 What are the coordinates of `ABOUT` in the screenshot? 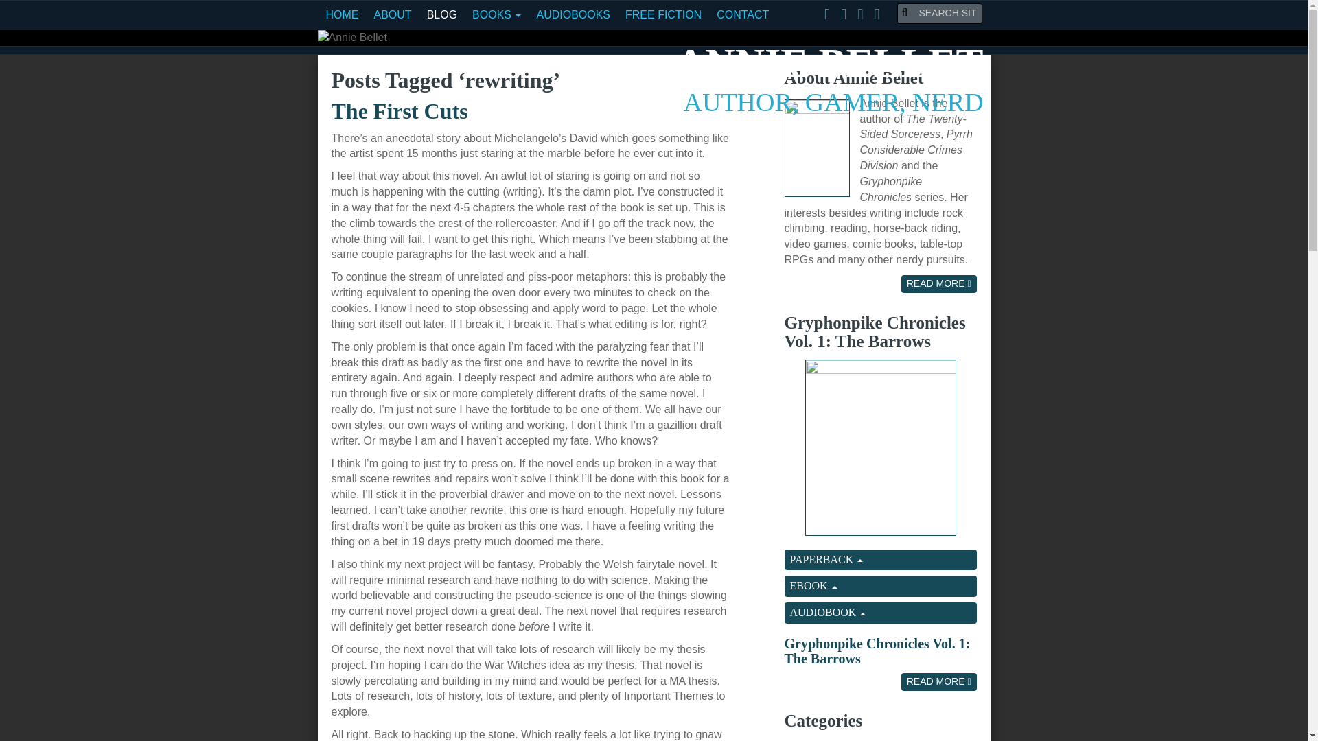 It's located at (393, 15).